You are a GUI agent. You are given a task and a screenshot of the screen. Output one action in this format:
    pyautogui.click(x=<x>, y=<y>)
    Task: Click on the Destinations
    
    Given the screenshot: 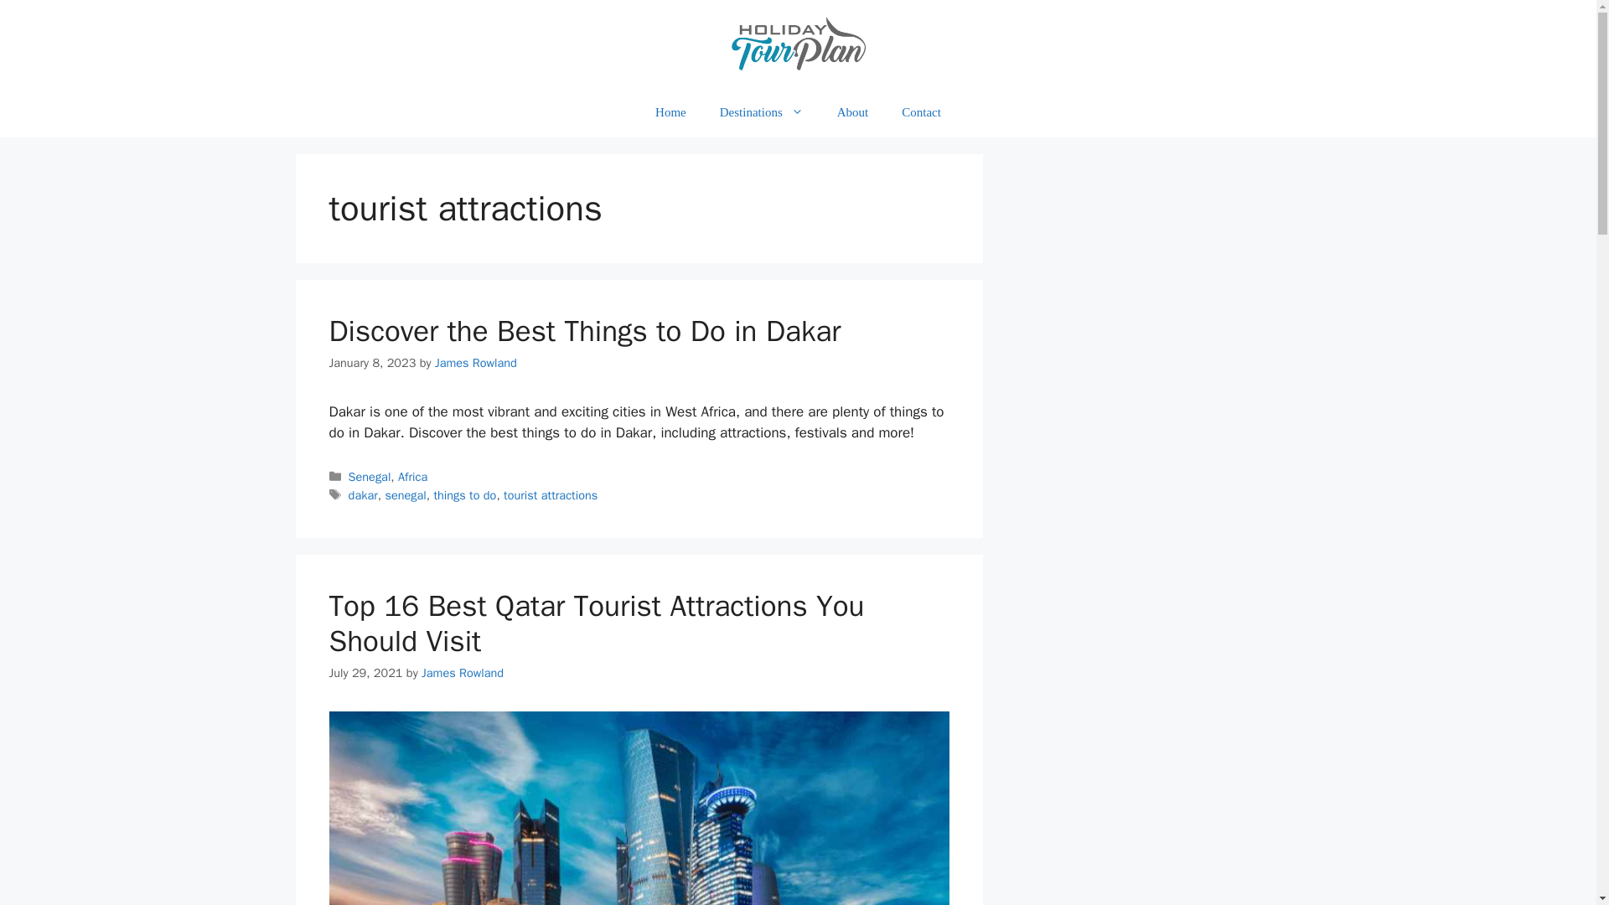 What is the action you would take?
    pyautogui.click(x=762, y=112)
    